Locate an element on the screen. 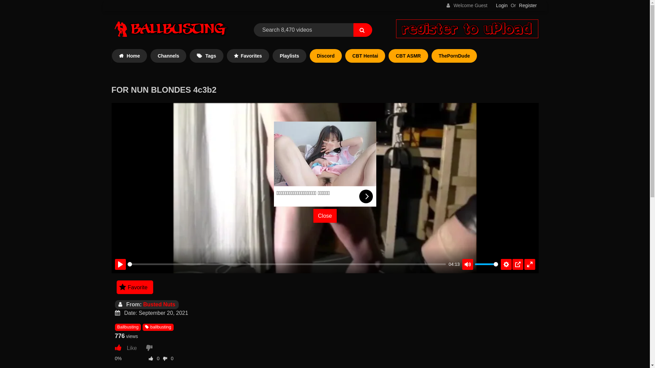 This screenshot has height=368, width=655. PIP is located at coordinates (518, 264).